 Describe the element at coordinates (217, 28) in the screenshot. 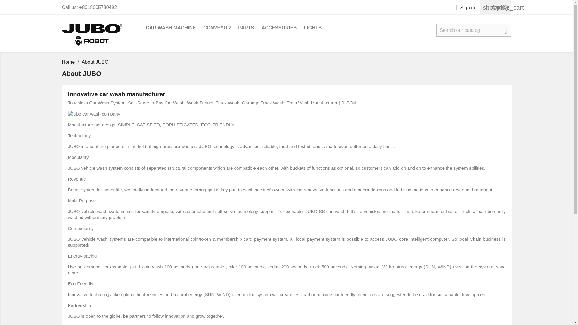

I see `CONVEYOR` at that location.